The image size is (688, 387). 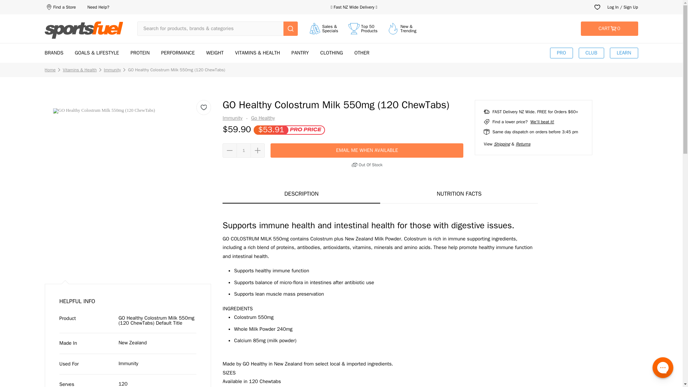 What do you see at coordinates (609, 29) in the screenshot?
I see `Find a Store` at bounding box center [609, 29].